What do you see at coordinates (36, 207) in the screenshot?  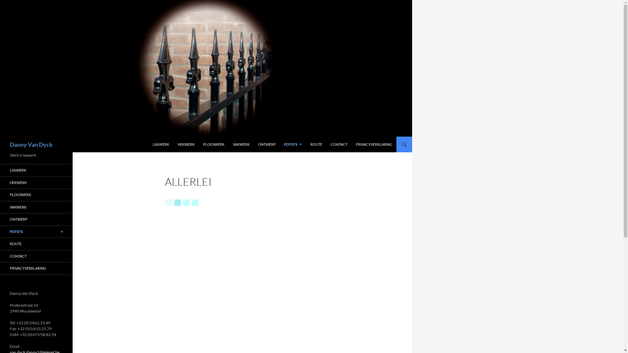 I see `VAKWERK` at bounding box center [36, 207].